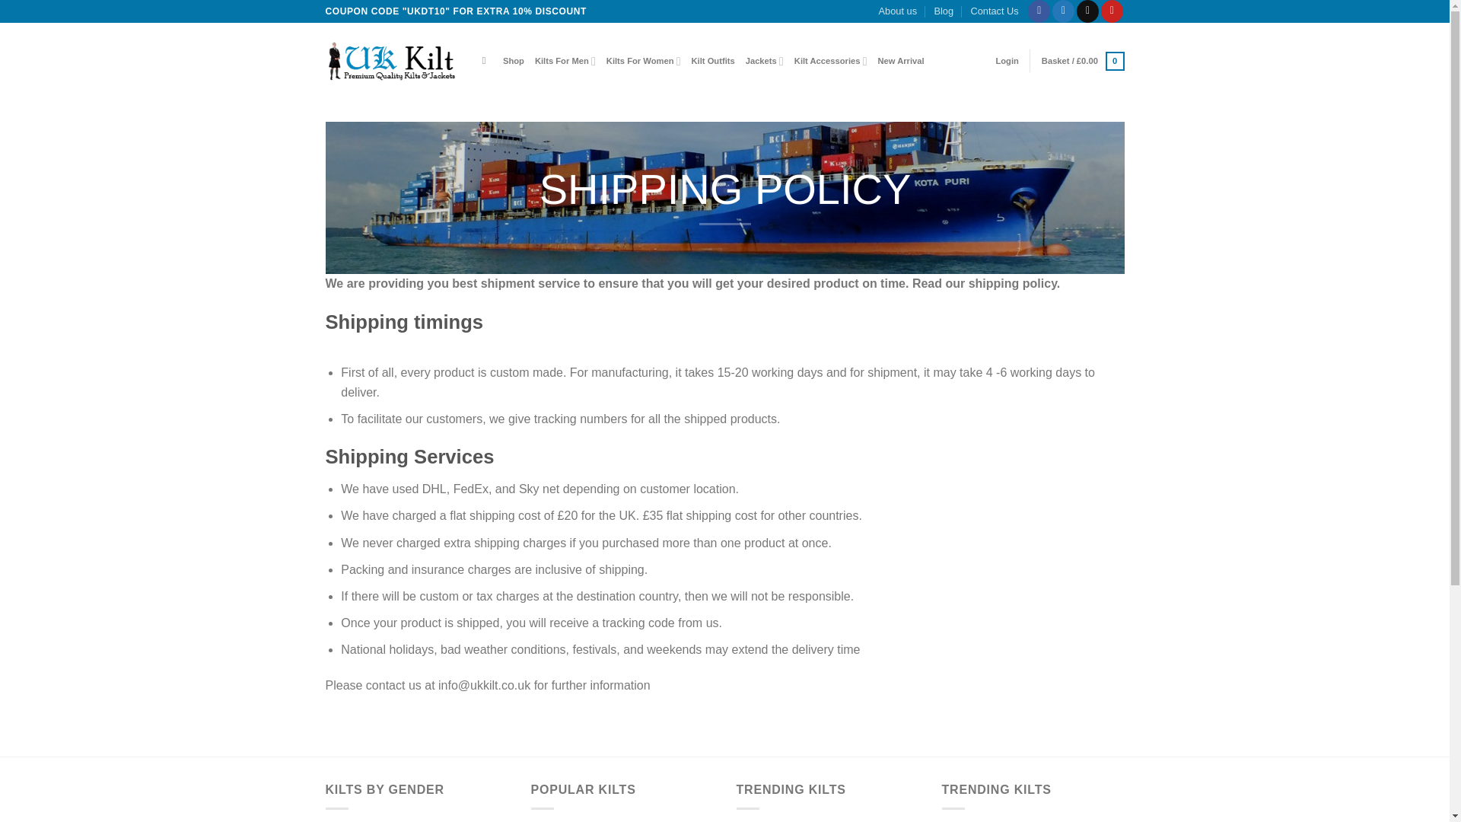  Describe the element at coordinates (565, 61) in the screenshot. I see `Kilts For Men` at that location.